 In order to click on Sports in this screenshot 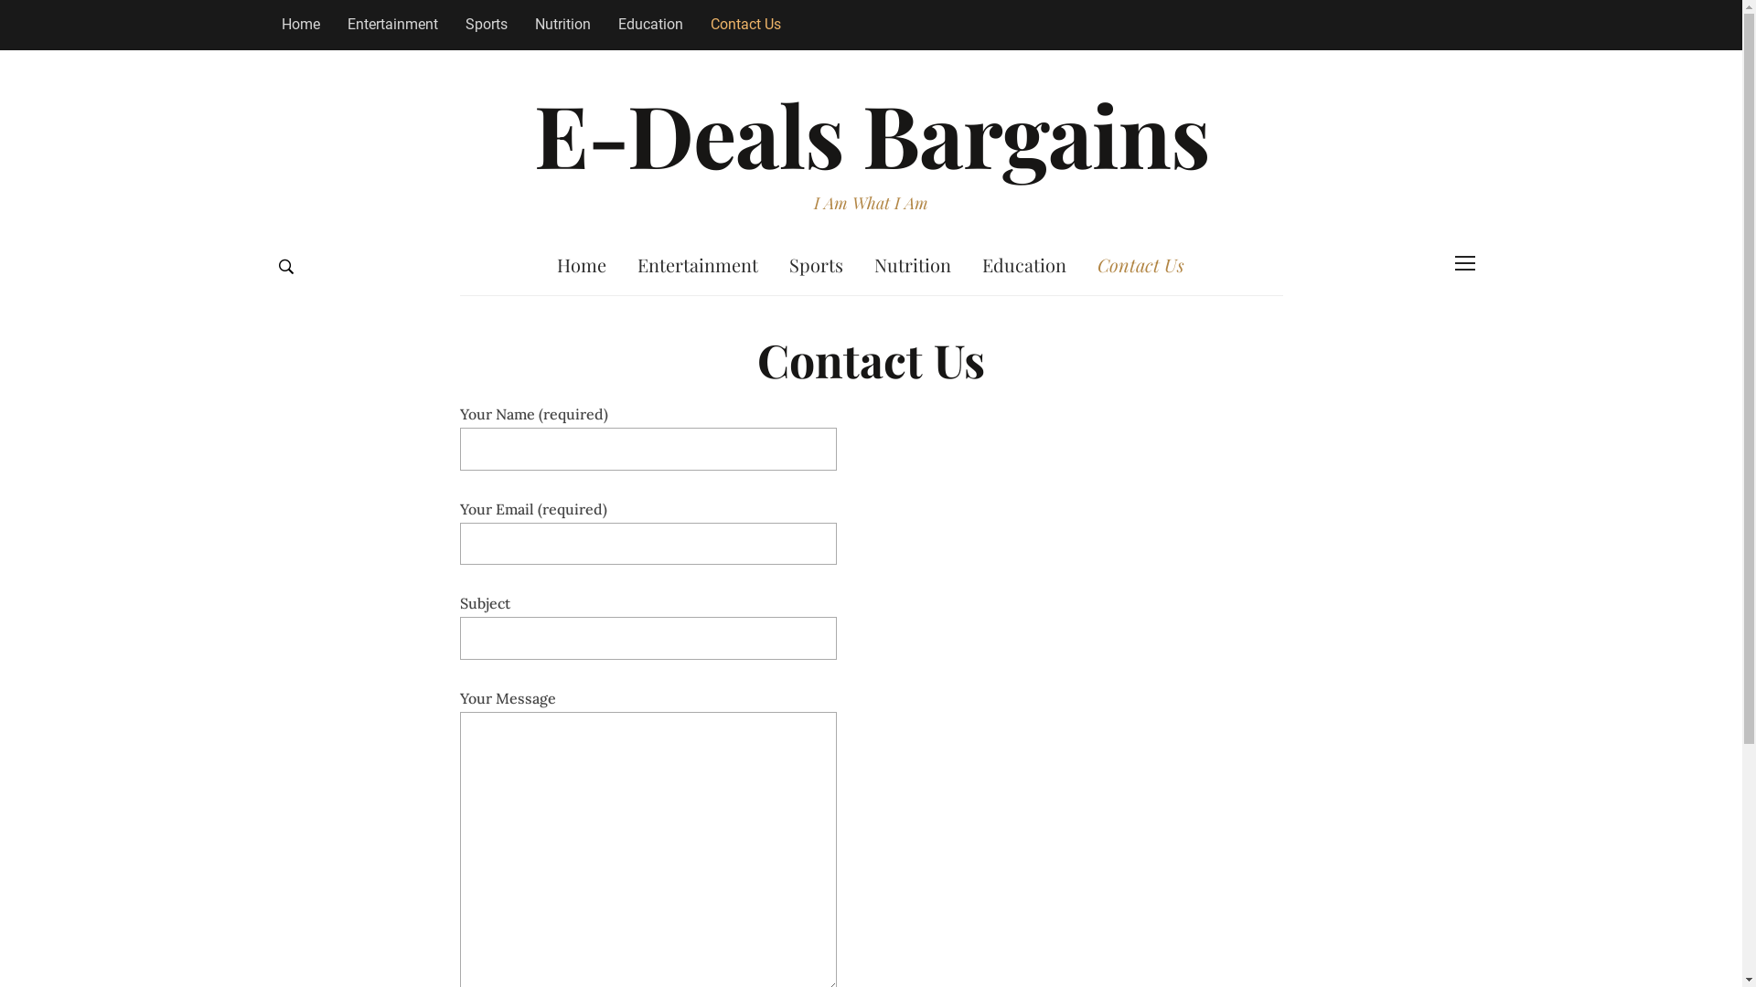, I will do `click(816, 265)`.